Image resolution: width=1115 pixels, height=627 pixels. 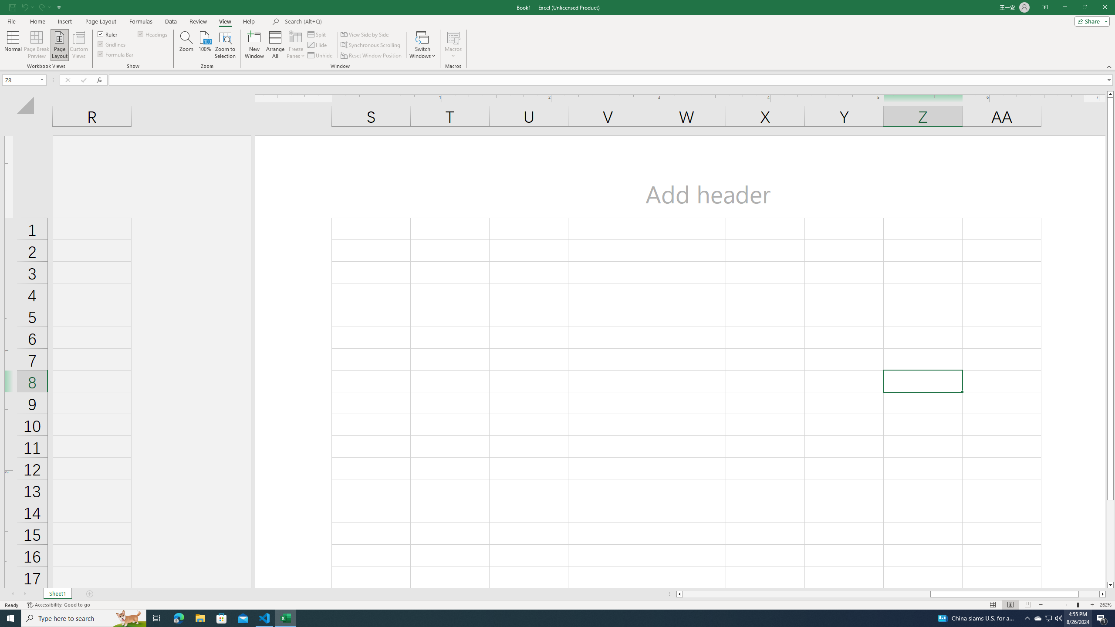 I want to click on Arrange All, so click(x=275, y=45).